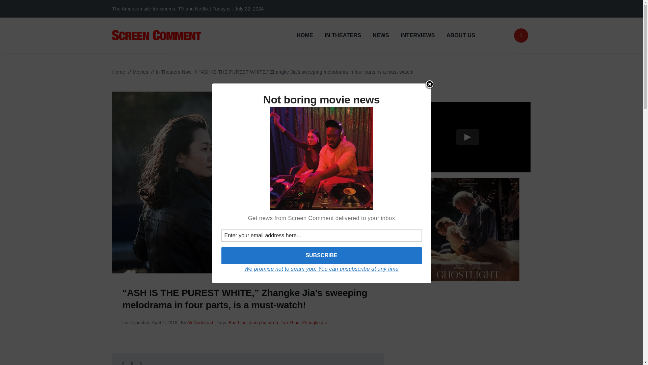  Describe the element at coordinates (200, 322) in the screenshot. I see `Ali Naderzad` at that location.